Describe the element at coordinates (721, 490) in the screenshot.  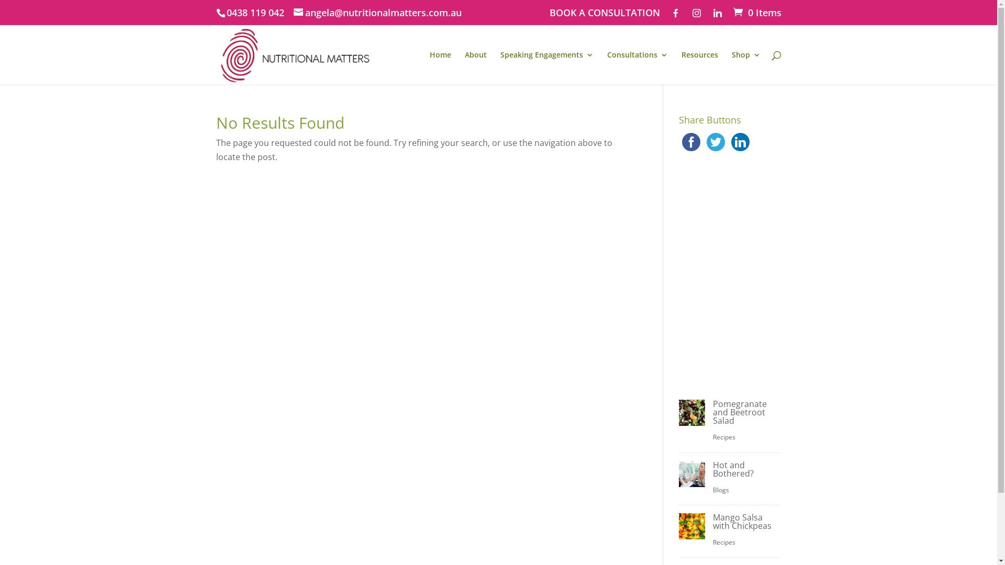
I see `Blogs` at that location.